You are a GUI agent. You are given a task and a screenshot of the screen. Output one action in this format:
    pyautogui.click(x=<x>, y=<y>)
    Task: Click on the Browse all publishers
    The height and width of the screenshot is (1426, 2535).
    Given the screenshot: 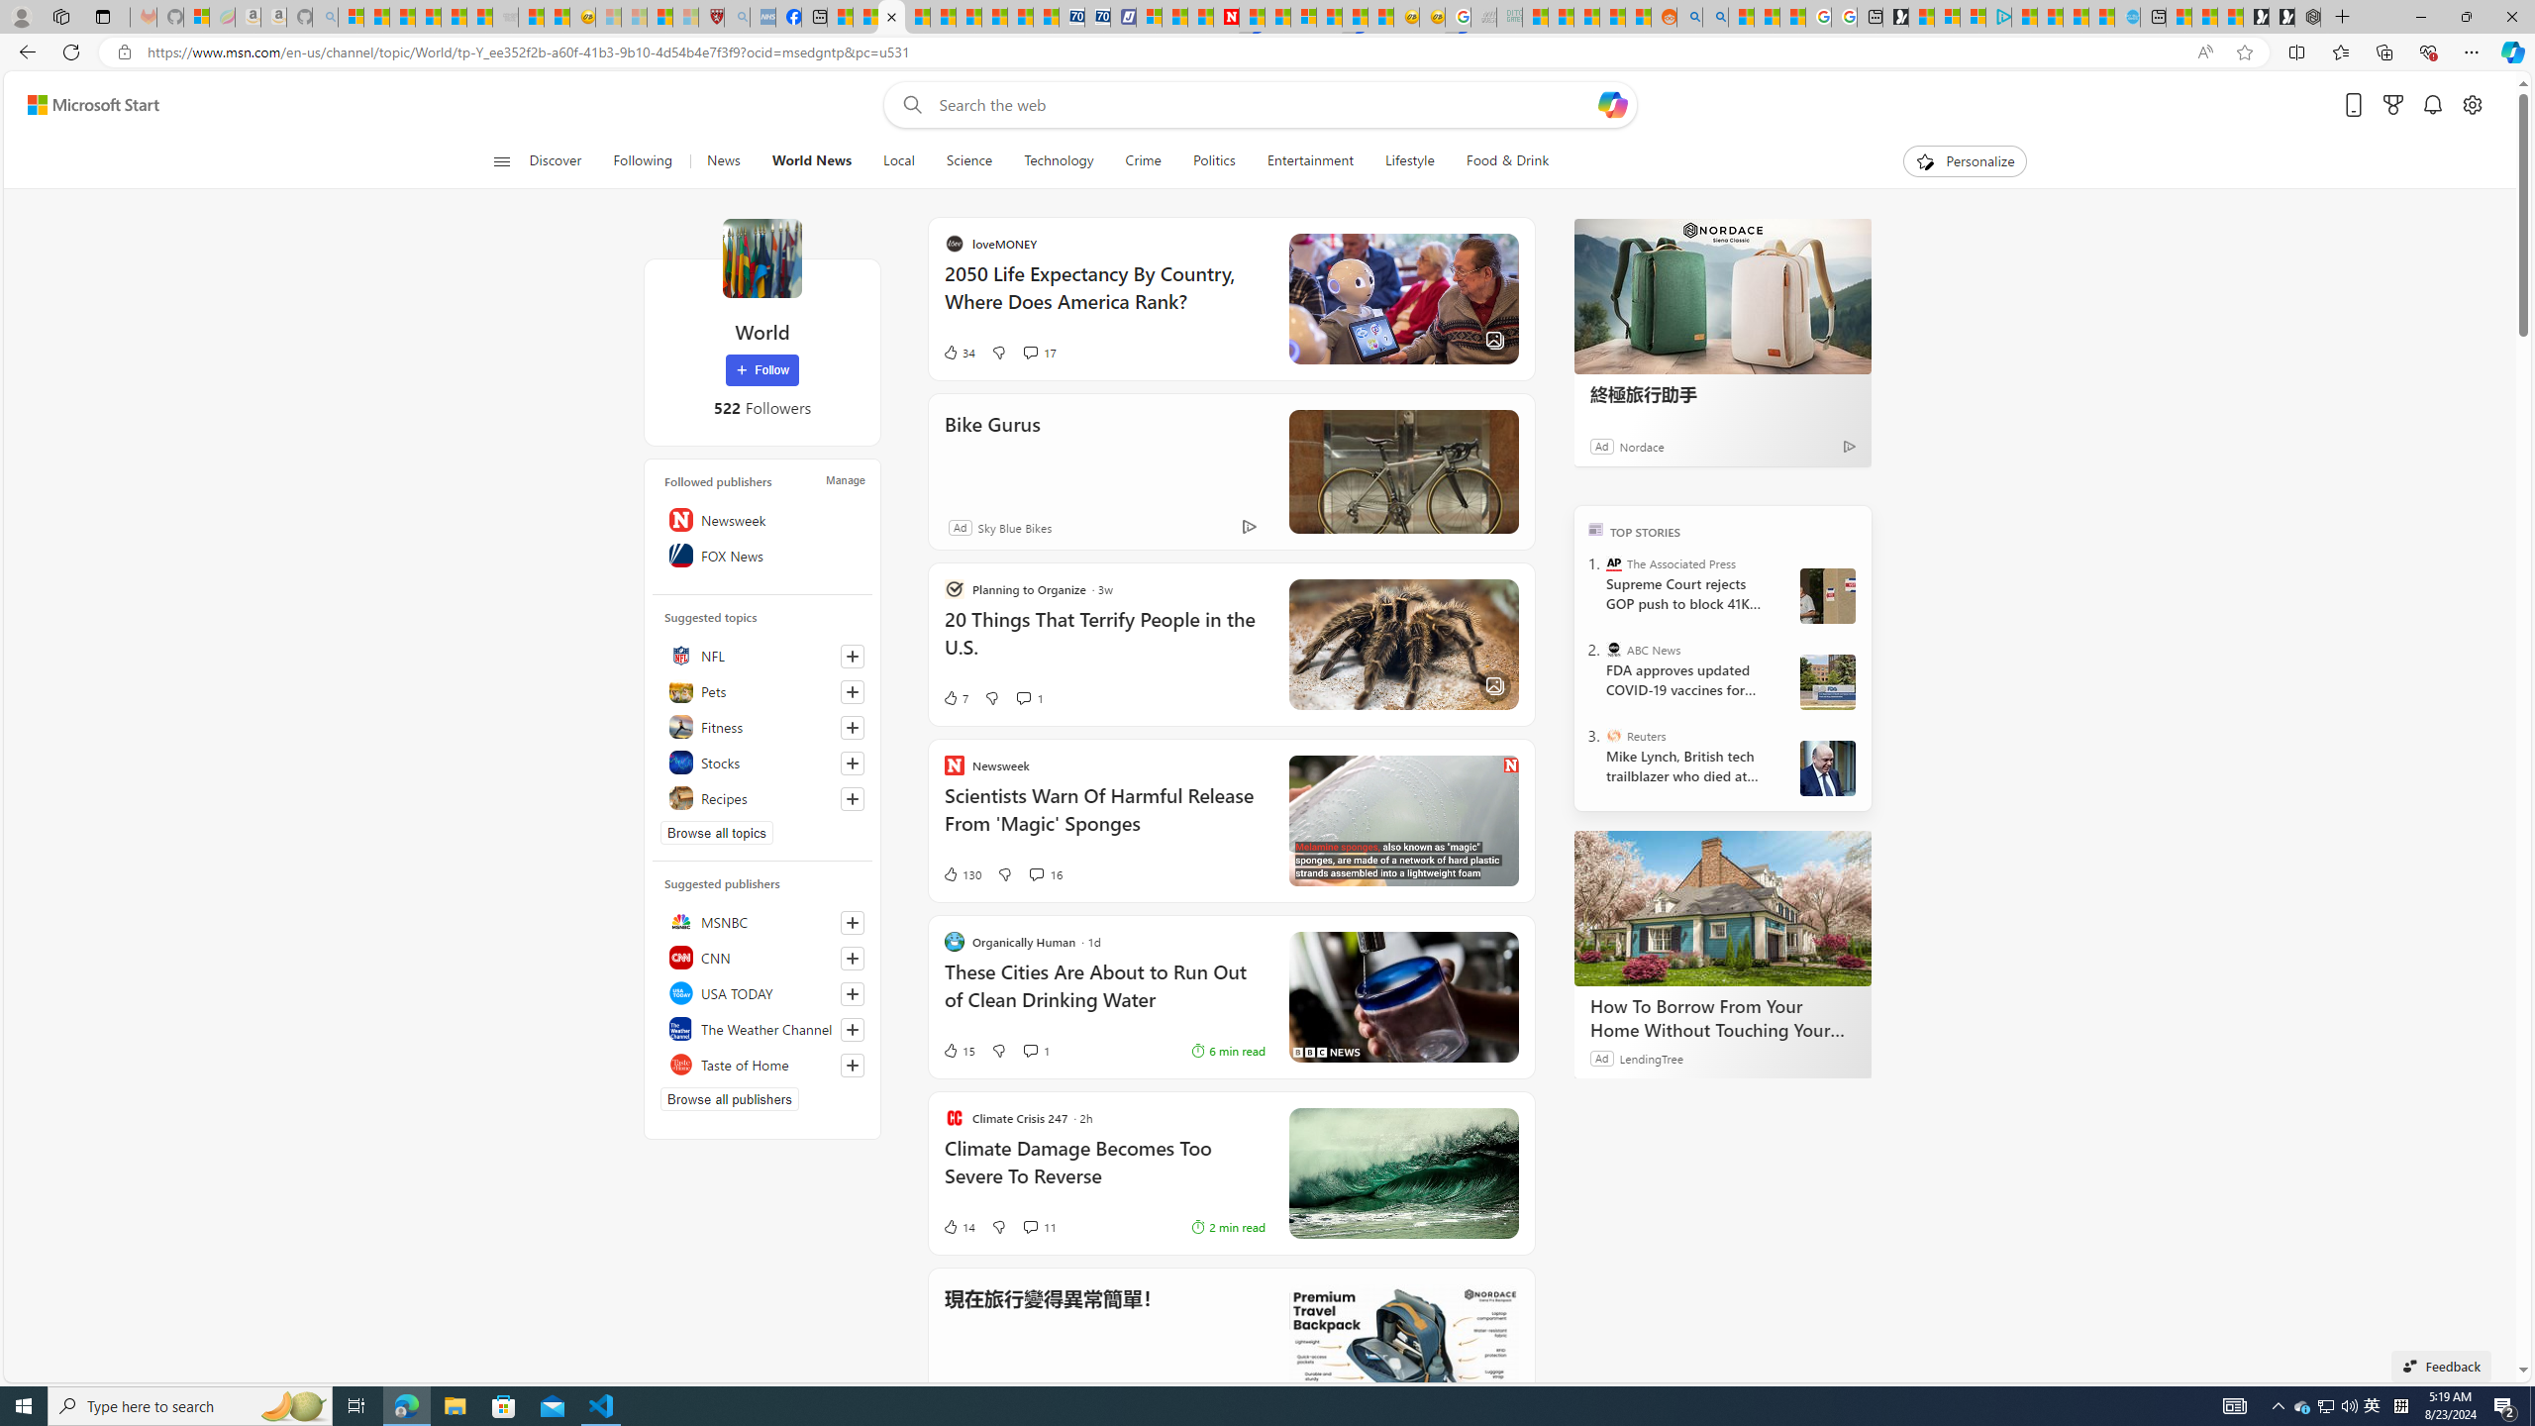 What is the action you would take?
    pyautogui.click(x=730, y=1098)
    